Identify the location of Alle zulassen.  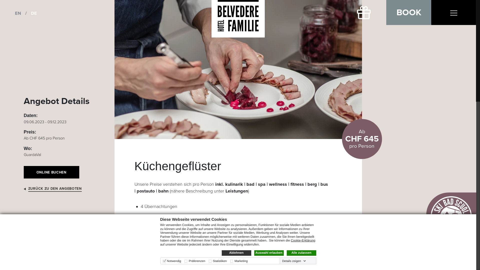
(301, 253).